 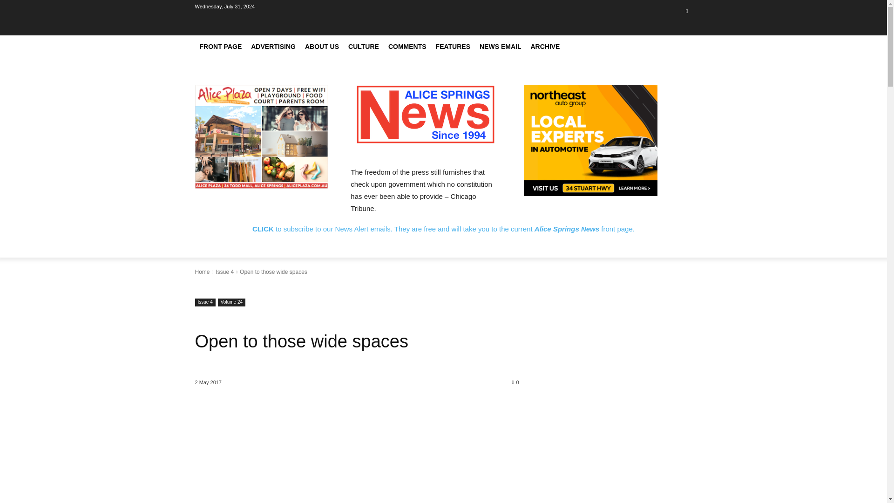 What do you see at coordinates (363, 47) in the screenshot?
I see `CULTURE` at bounding box center [363, 47].